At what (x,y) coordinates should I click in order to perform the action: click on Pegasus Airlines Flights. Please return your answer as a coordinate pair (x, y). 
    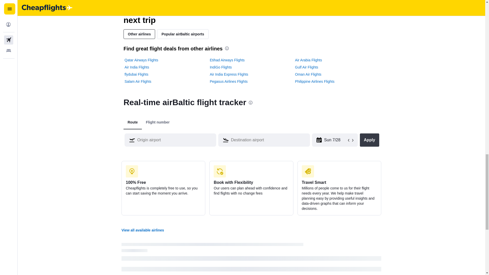
    Looking at the image, I should click on (229, 81).